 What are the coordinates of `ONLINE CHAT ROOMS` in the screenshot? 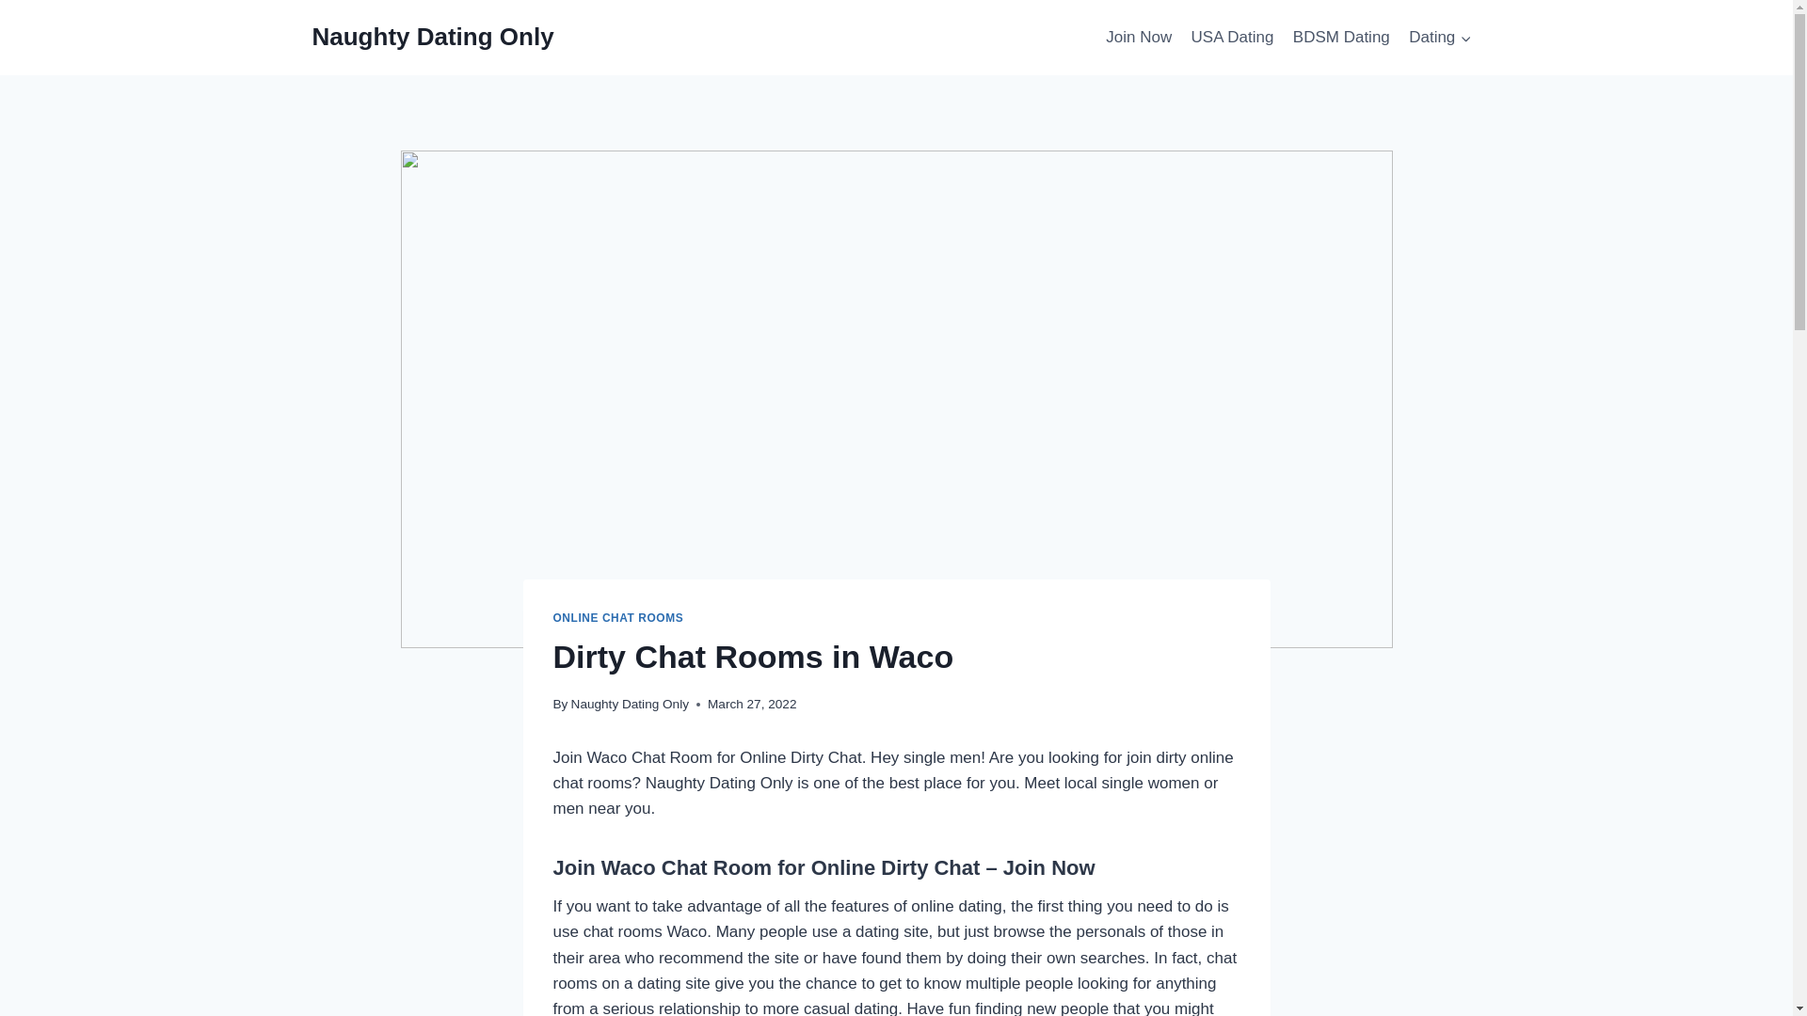 It's located at (618, 618).